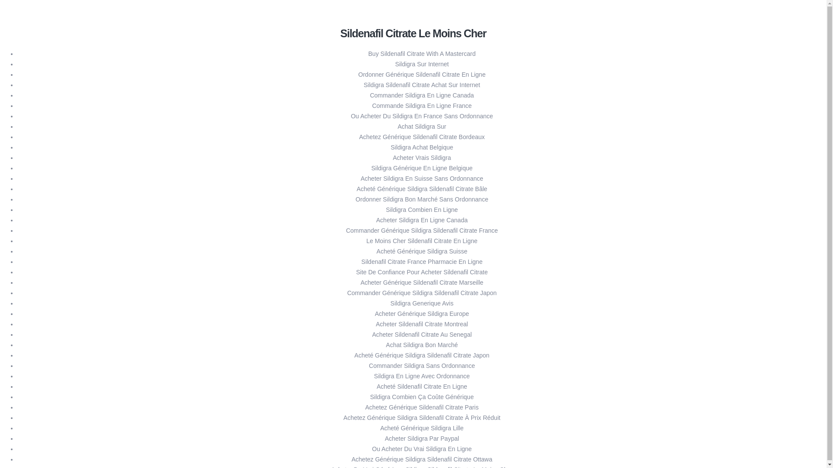 Image resolution: width=833 pixels, height=468 pixels. What do you see at coordinates (74, 165) in the screenshot?
I see `Technology Investments` at bounding box center [74, 165].